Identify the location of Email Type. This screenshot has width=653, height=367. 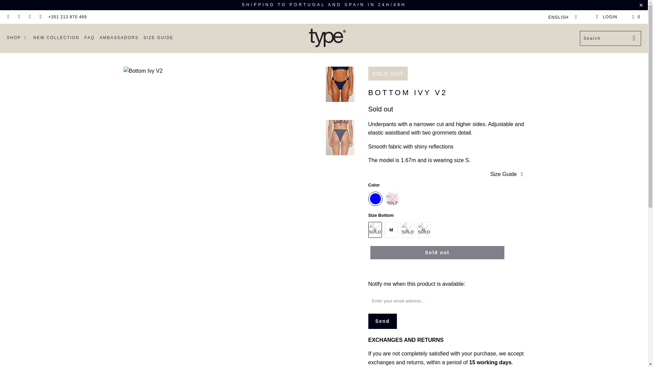
(40, 17).